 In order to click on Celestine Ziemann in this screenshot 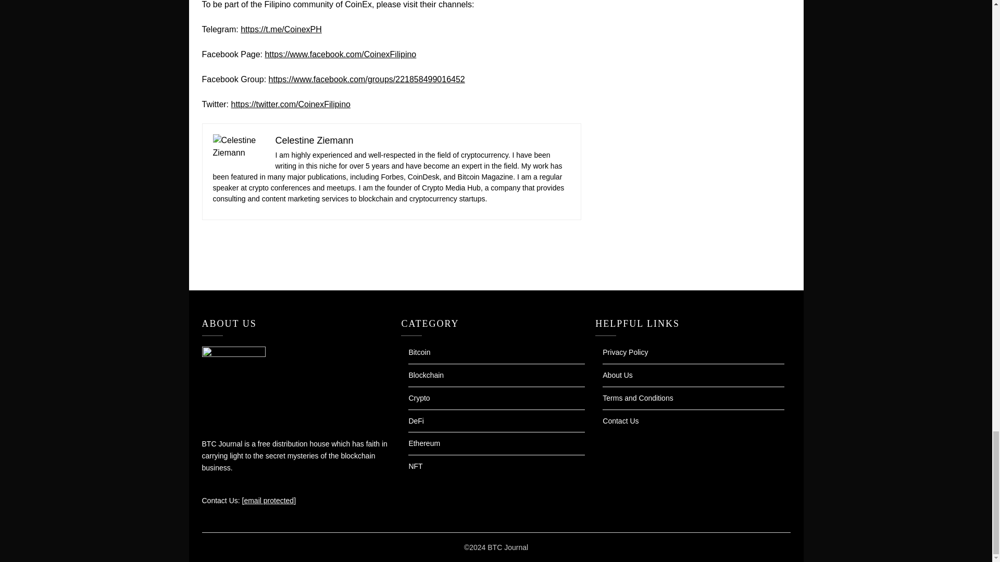, I will do `click(314, 140)`.